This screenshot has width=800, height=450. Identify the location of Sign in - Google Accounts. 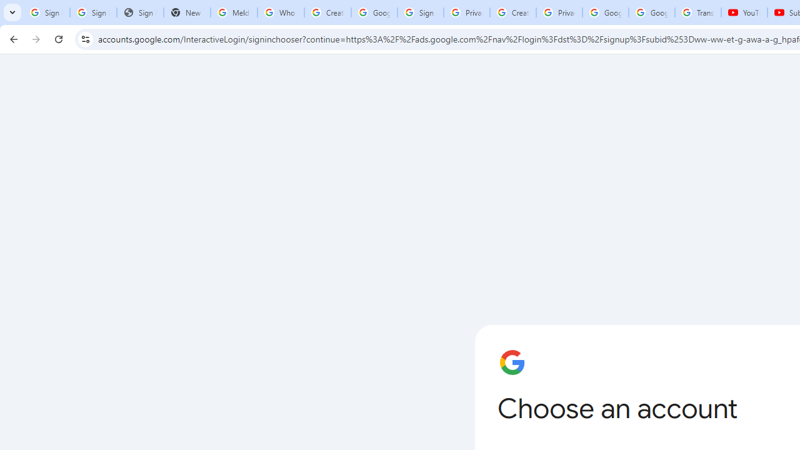
(46, 12).